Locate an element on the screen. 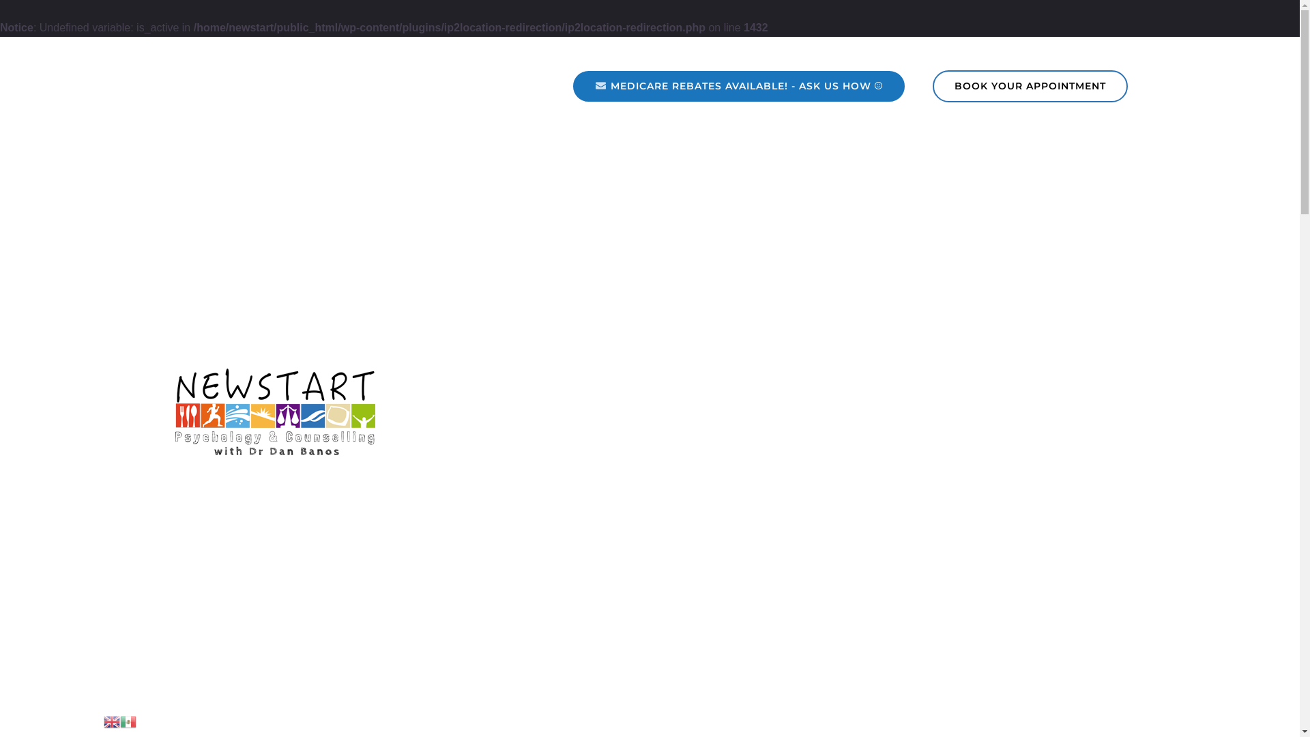 The width and height of the screenshot is (1310, 737). MEDICARE REBATES AVAILABLE! - ASK US HOW is located at coordinates (746, 86).